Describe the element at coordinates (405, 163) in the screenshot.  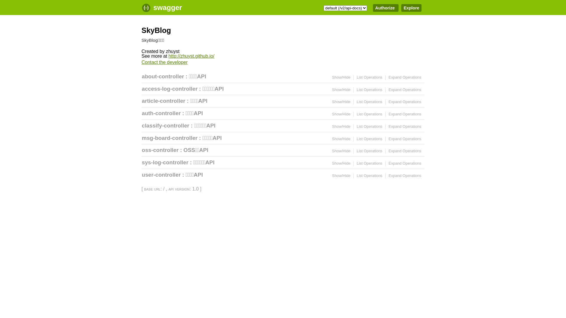
I see `Expand Operations` at that location.